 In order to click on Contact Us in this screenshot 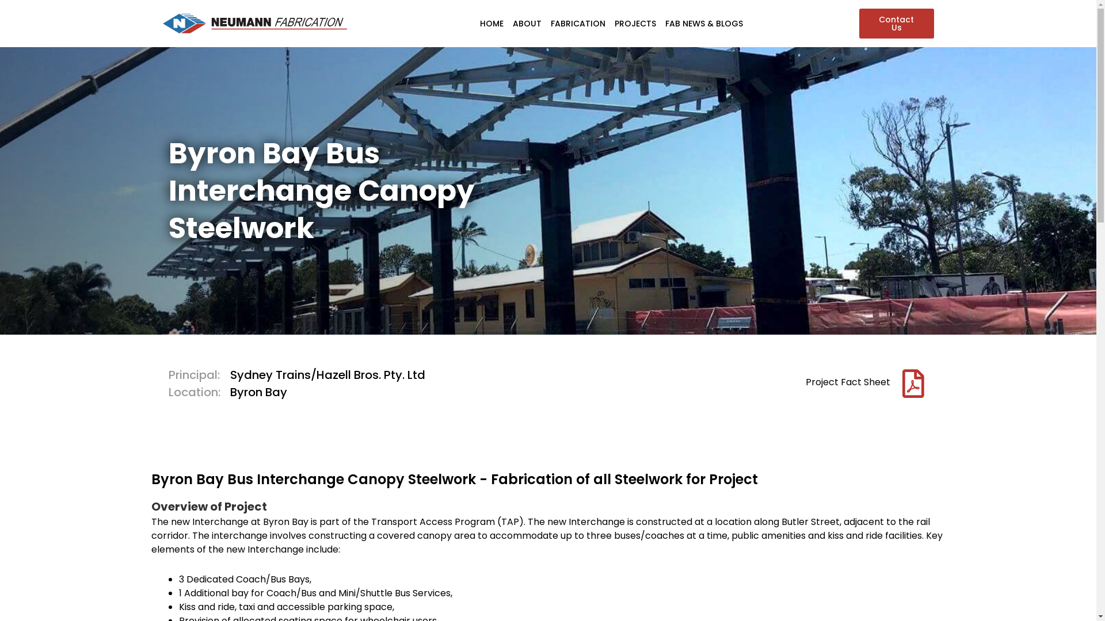, I will do `click(896, 24)`.